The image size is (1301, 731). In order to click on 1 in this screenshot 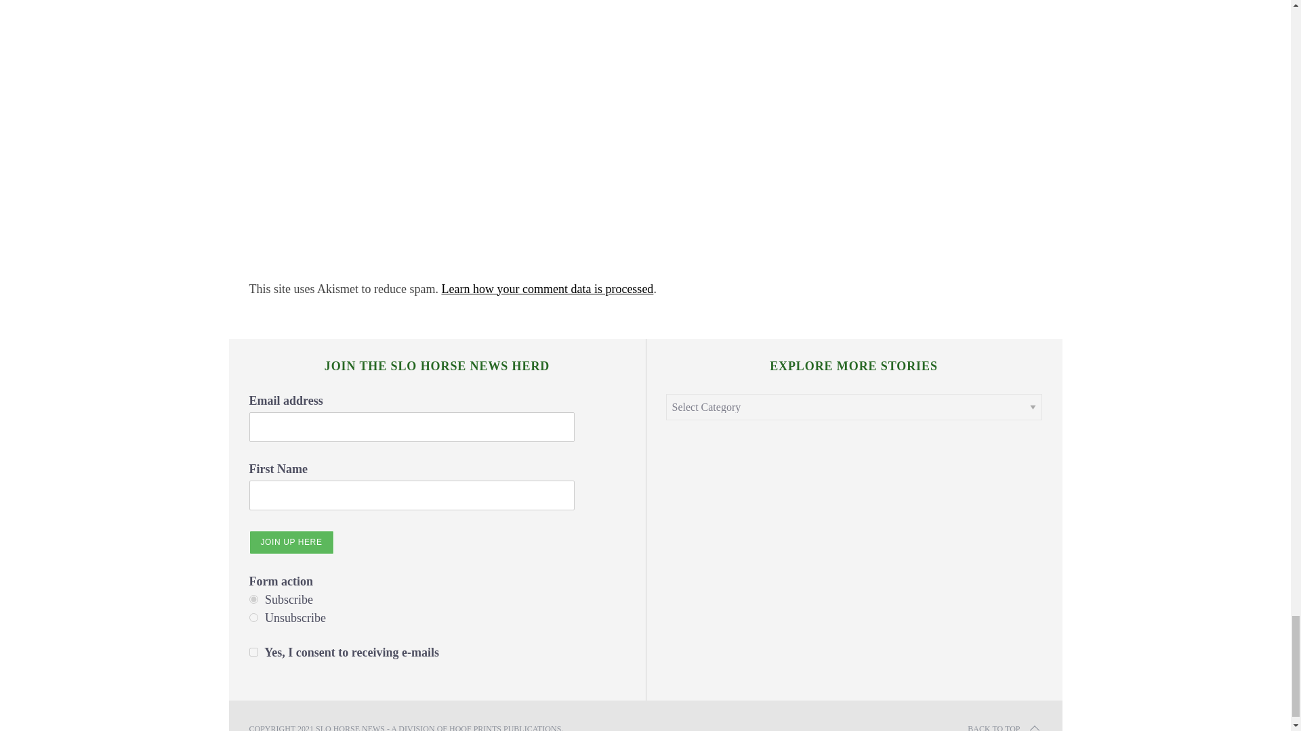, I will do `click(253, 651)`.